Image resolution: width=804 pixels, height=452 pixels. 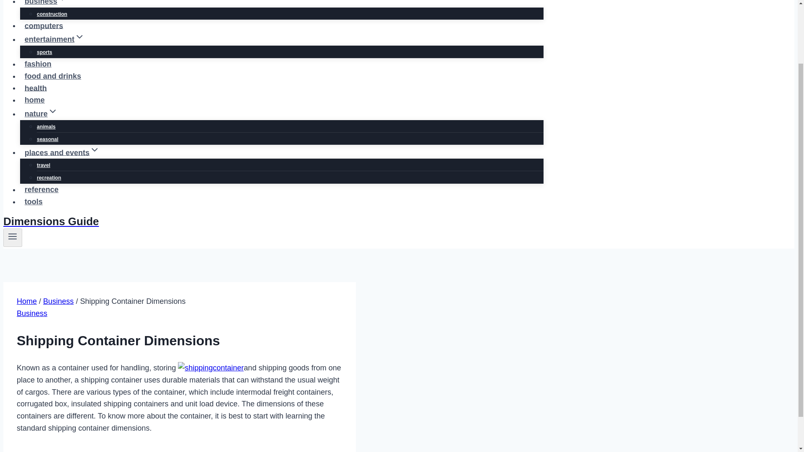 I want to click on computers, so click(x=44, y=26).